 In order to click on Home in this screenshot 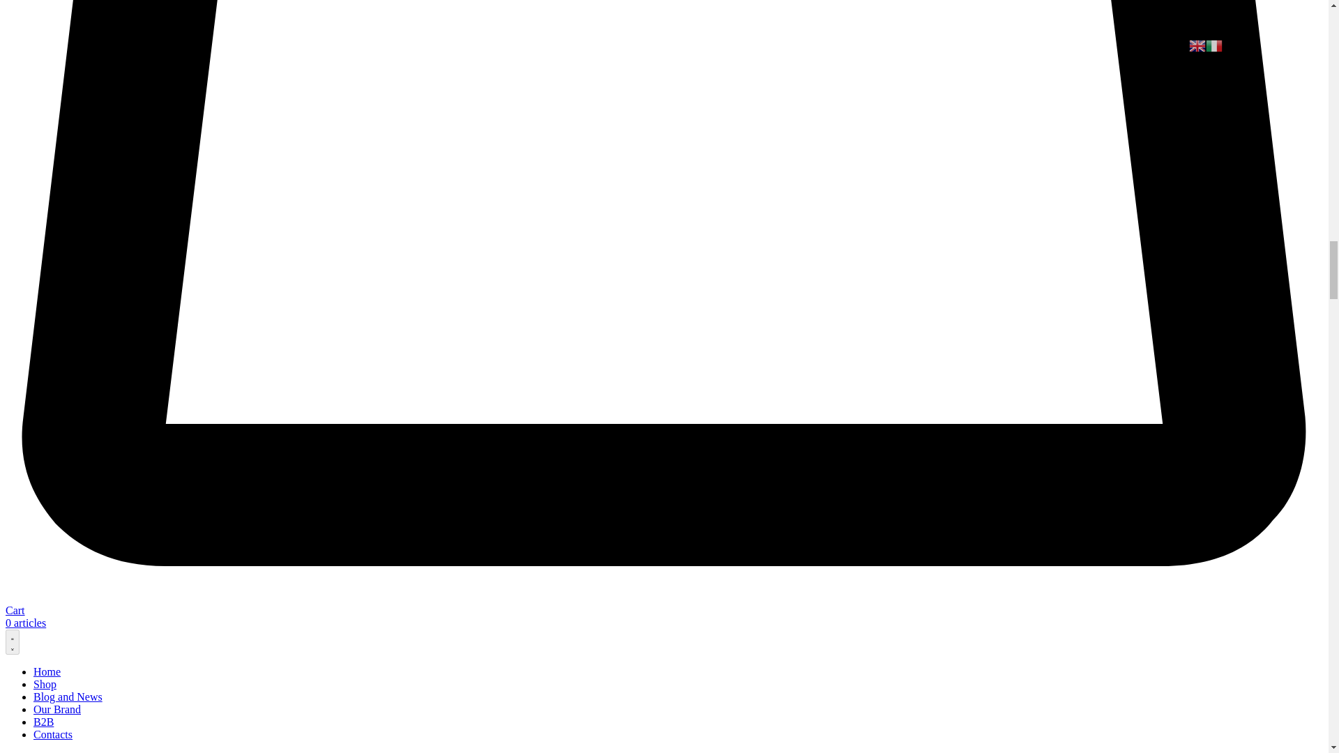, I will do `click(47, 671)`.